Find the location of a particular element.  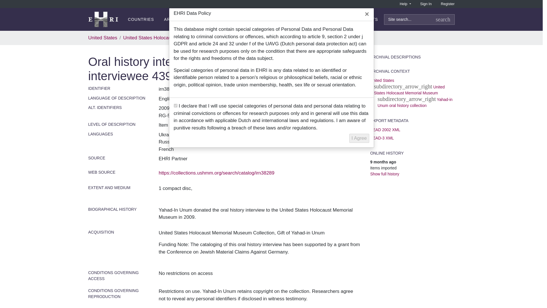

AUTHORITY SETS is located at coordinates (359, 19).